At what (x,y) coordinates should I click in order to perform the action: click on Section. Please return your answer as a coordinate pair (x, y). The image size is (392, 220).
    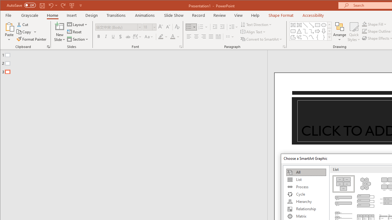
    Looking at the image, I should click on (78, 39).